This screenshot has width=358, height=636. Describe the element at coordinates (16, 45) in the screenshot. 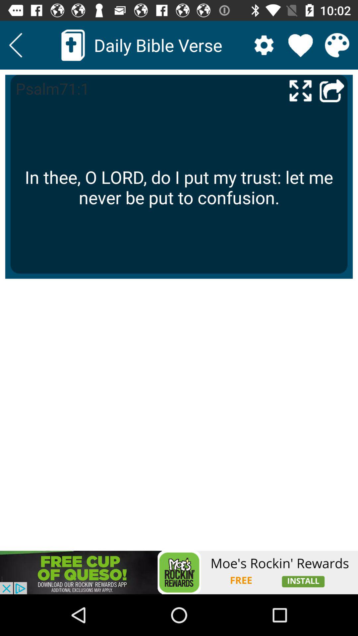

I see `go back` at that location.